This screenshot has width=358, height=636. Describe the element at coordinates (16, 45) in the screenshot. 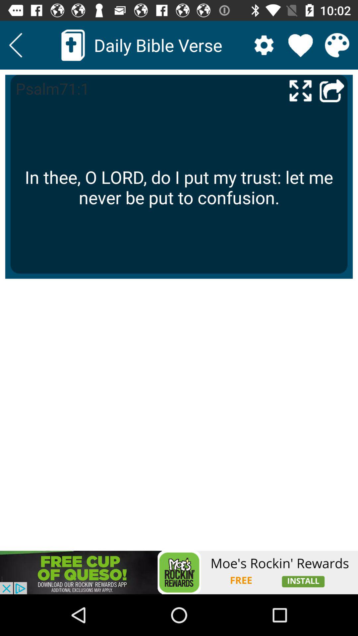

I see `go back` at that location.